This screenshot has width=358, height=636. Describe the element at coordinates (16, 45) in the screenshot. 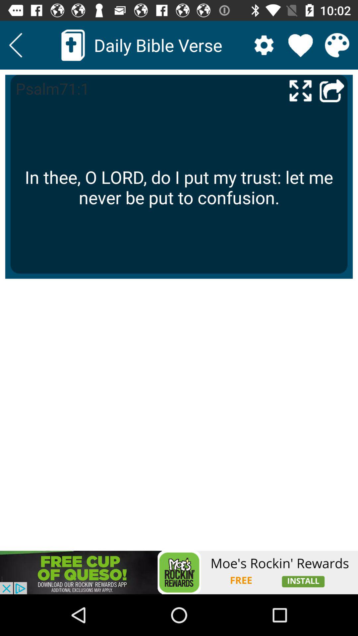

I see `go back` at that location.